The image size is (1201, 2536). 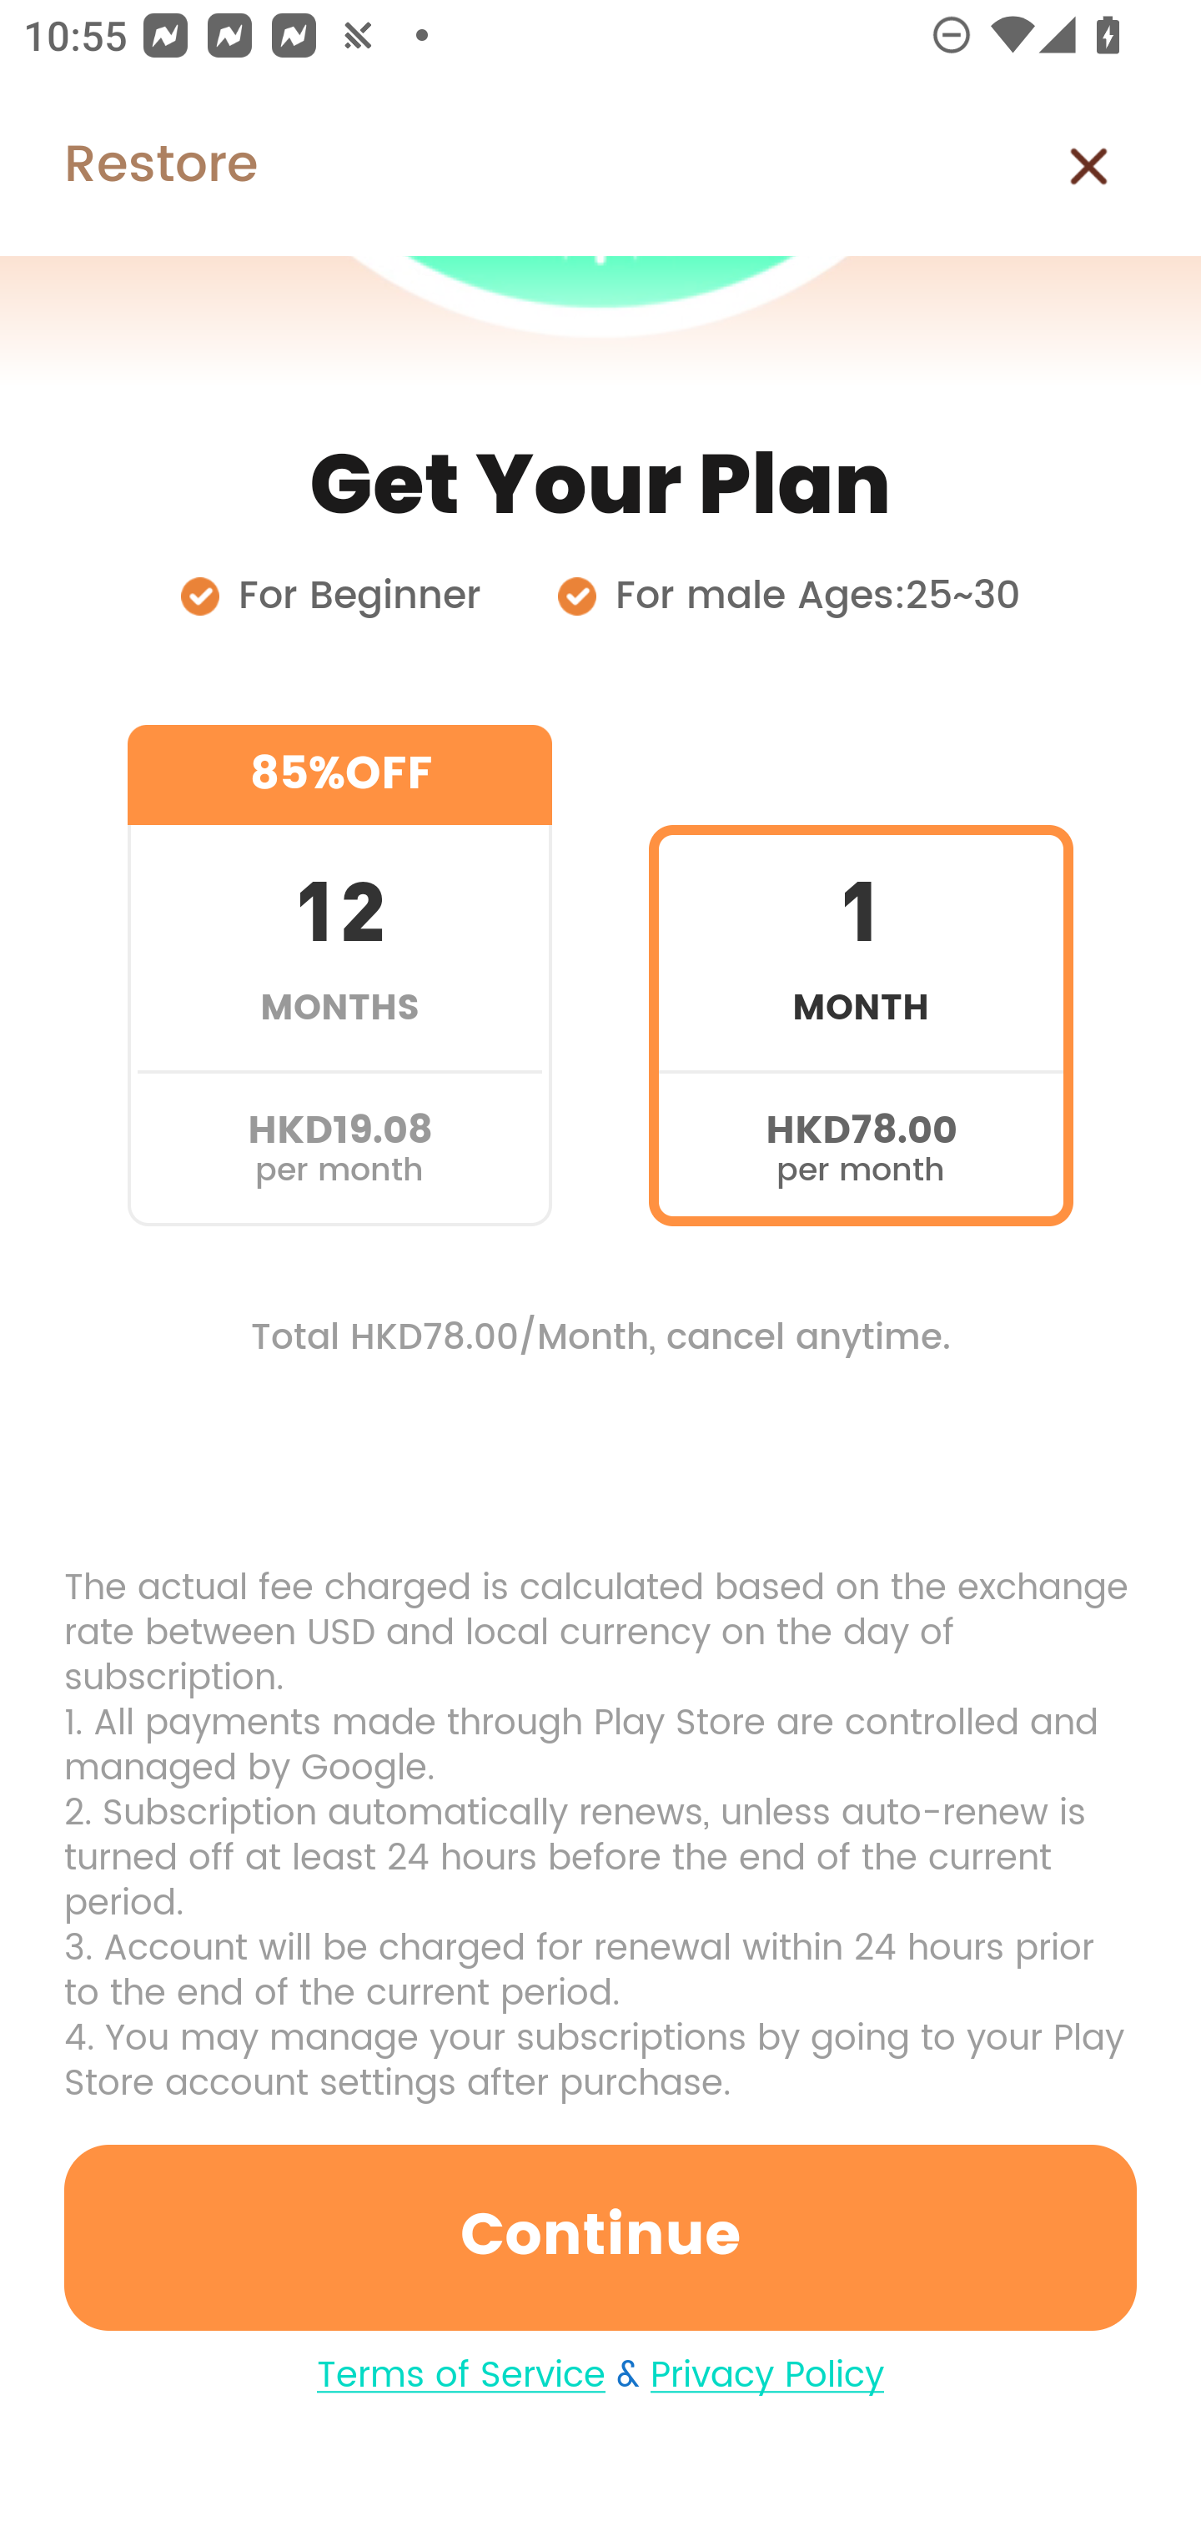 What do you see at coordinates (861, 976) in the screenshot?
I see `1 MONTH per month HKD78.00` at bounding box center [861, 976].